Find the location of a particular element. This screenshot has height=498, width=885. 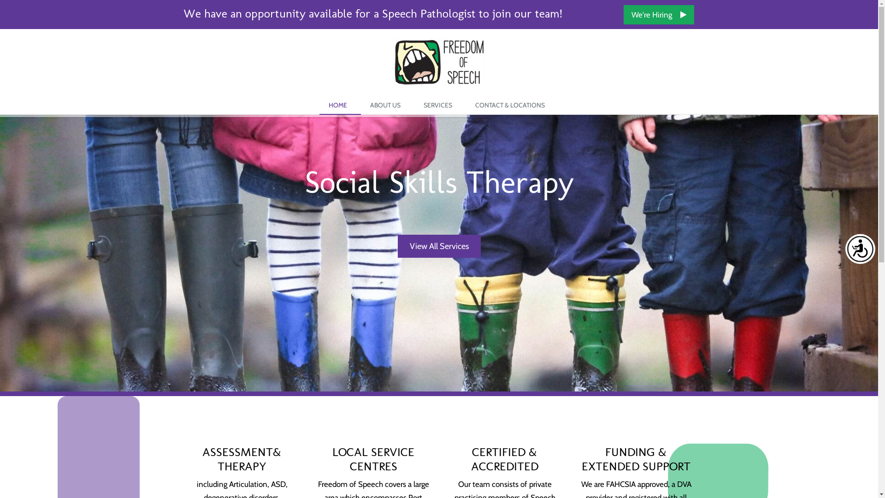

SERVICES is located at coordinates (440, 106).